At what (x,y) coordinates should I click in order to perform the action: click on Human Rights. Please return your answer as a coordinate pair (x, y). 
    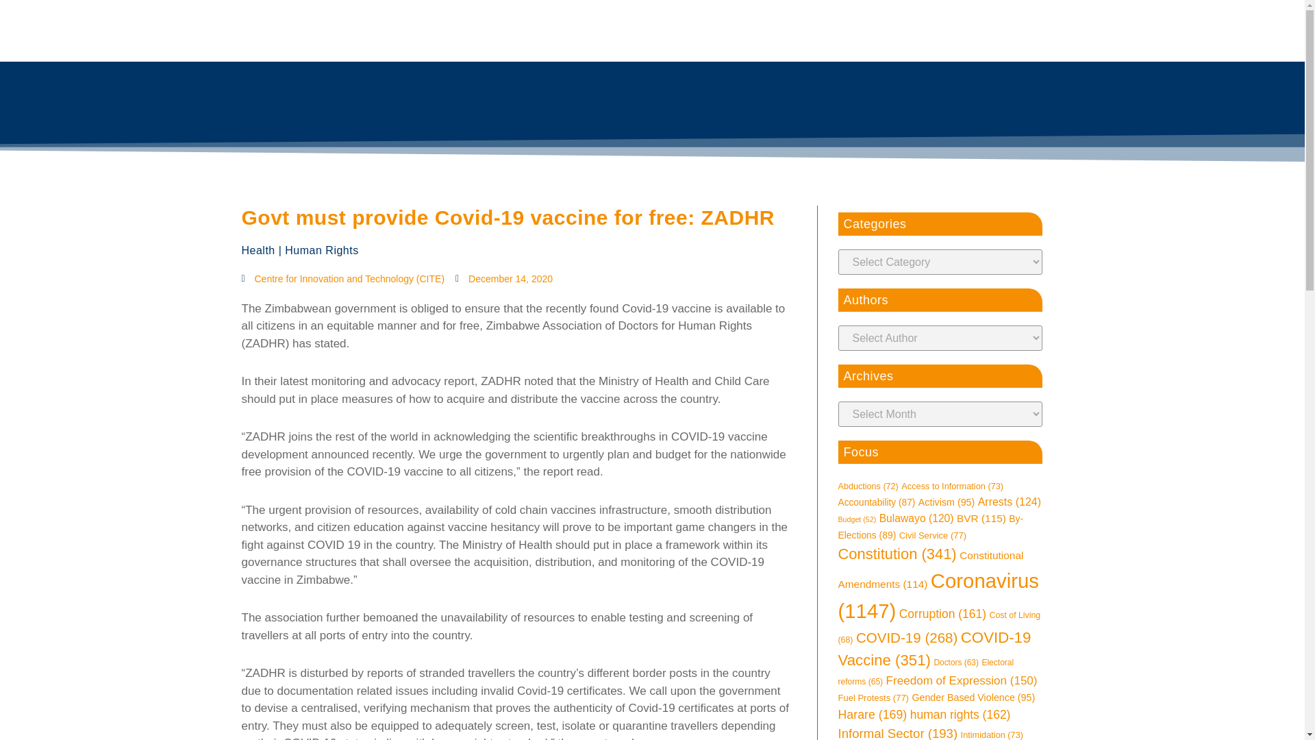
    Looking at the image, I should click on (321, 250).